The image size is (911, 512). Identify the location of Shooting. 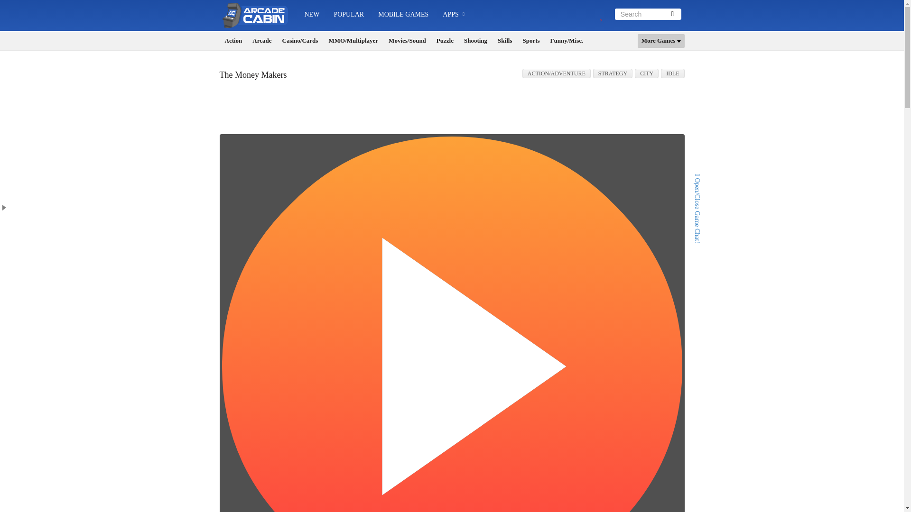
(475, 41).